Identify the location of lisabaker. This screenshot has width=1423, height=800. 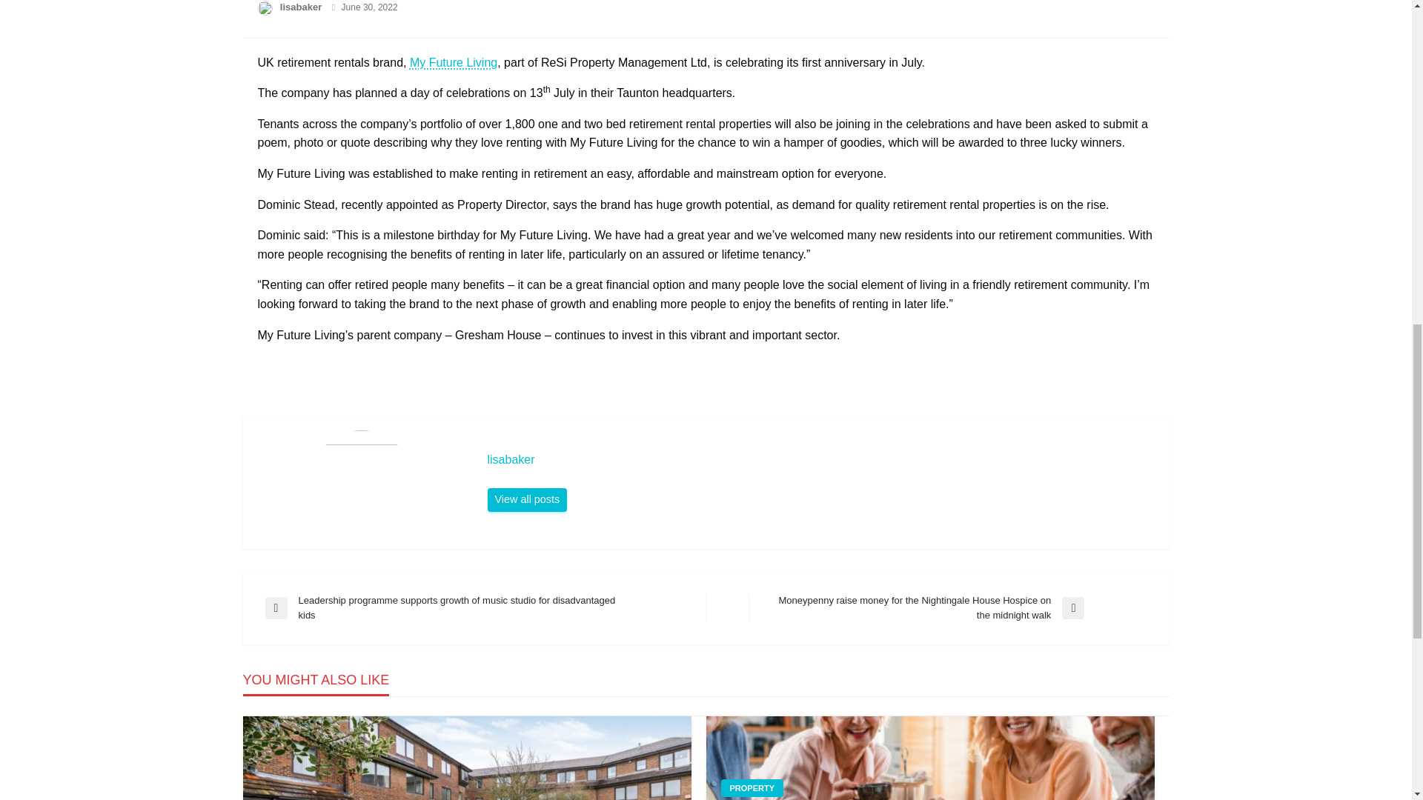
(302, 7).